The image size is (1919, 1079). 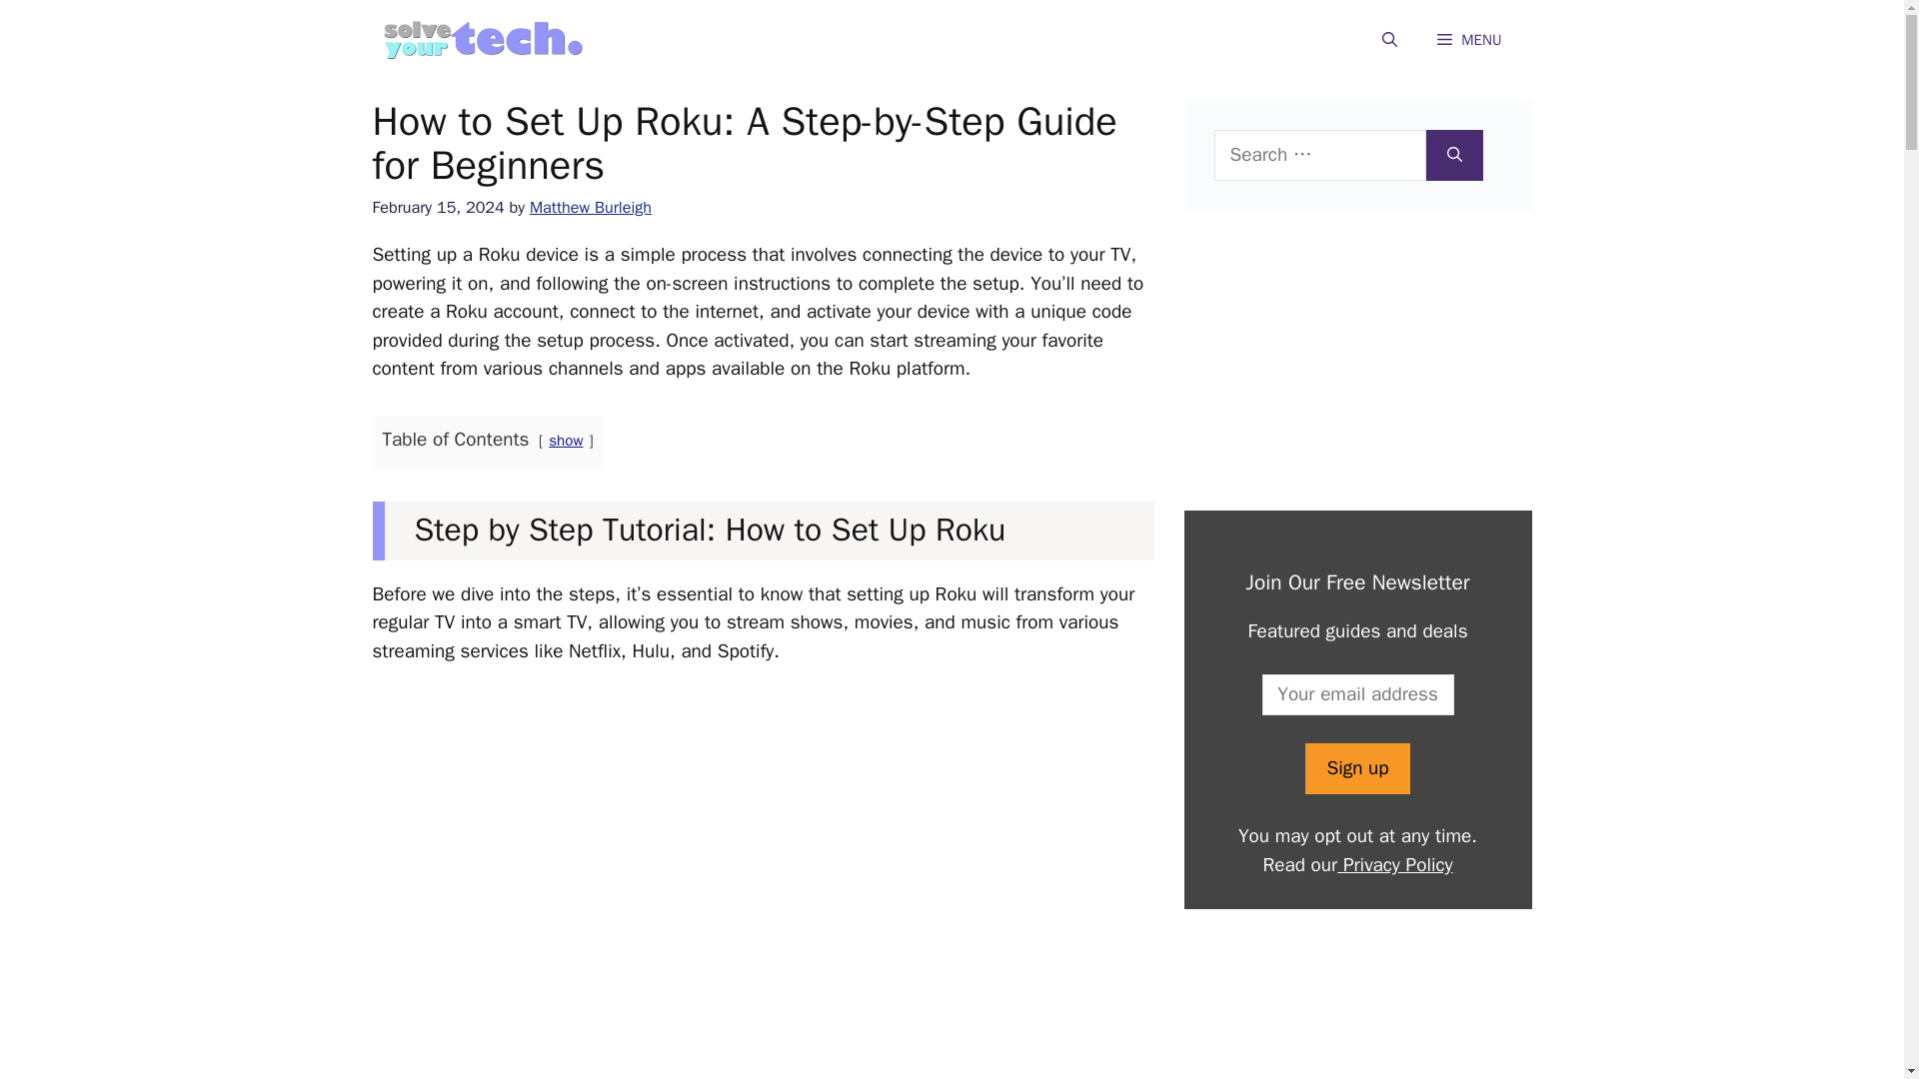 I want to click on Solve Your Tech, so click(x=482, y=40).